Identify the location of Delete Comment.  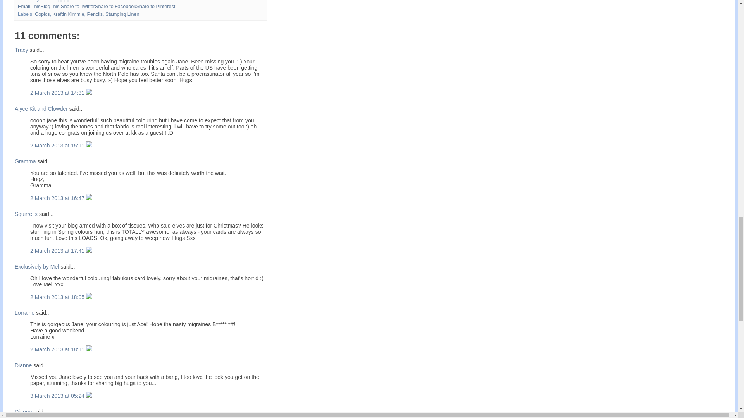
(89, 146).